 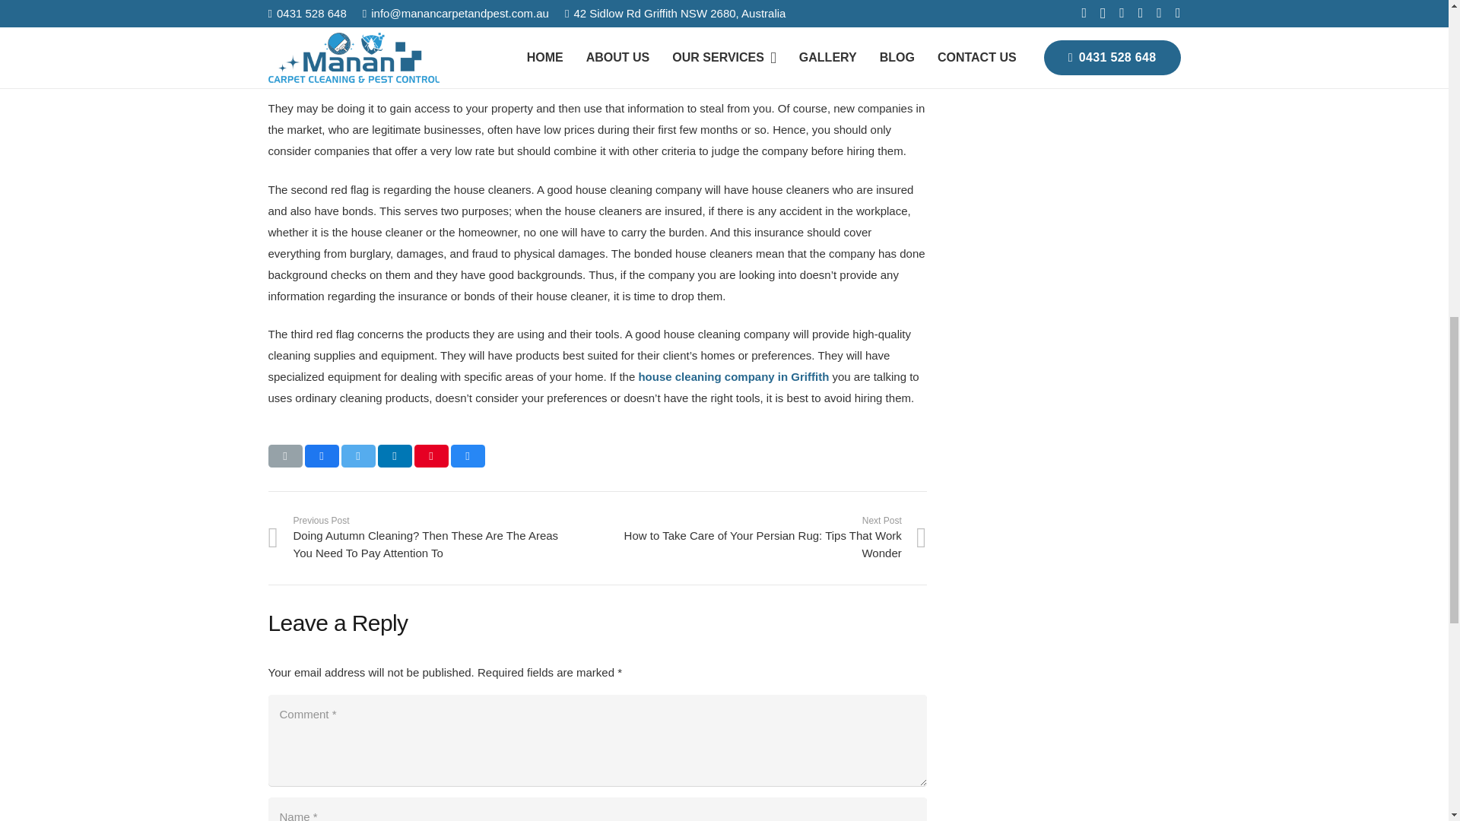 What do you see at coordinates (762, 537) in the screenshot?
I see `How to Take Care of Your Persian Rug: Tips That Work Wonder` at bounding box center [762, 537].